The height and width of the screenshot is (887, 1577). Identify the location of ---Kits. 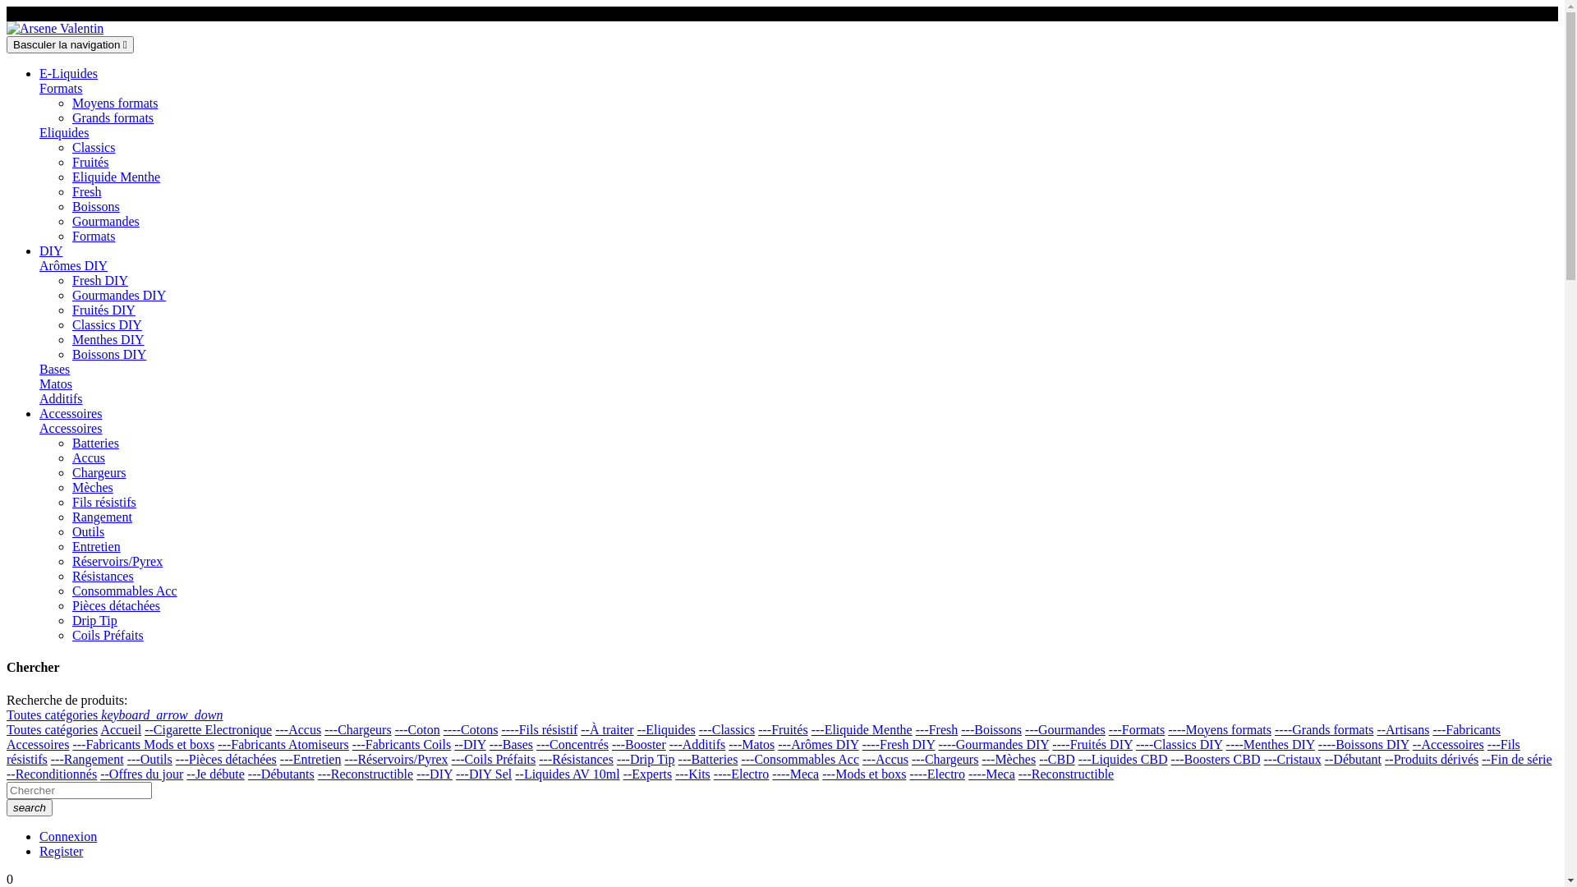
(693, 774).